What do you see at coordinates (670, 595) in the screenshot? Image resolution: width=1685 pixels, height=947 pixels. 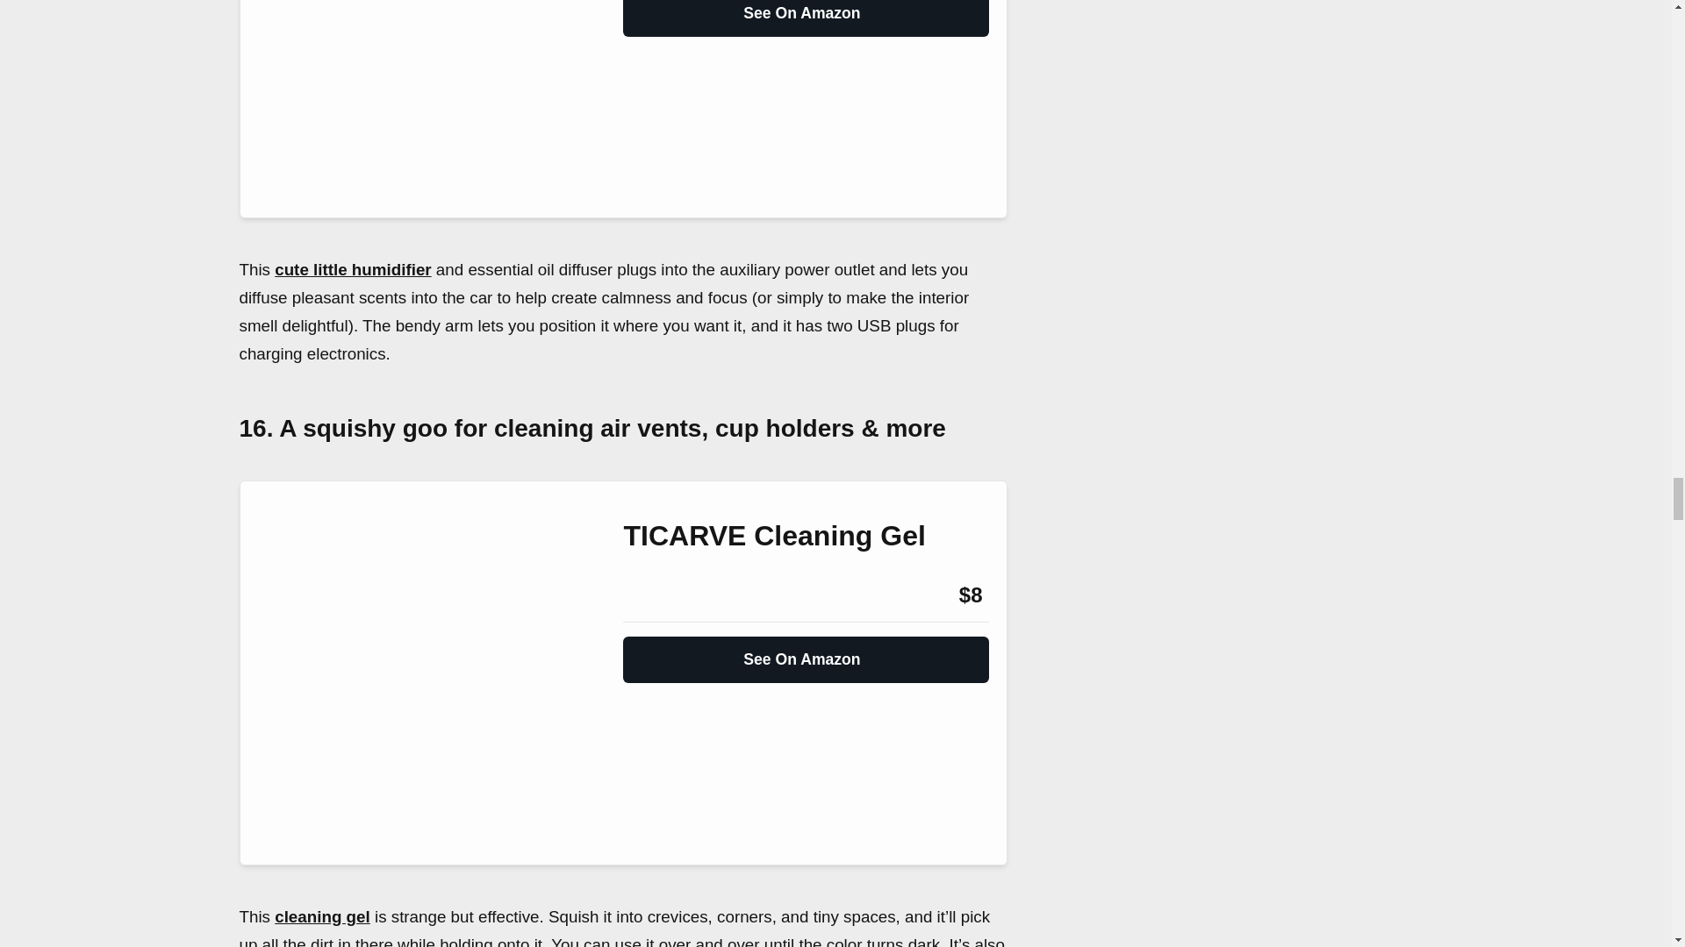 I see `Amazon` at bounding box center [670, 595].